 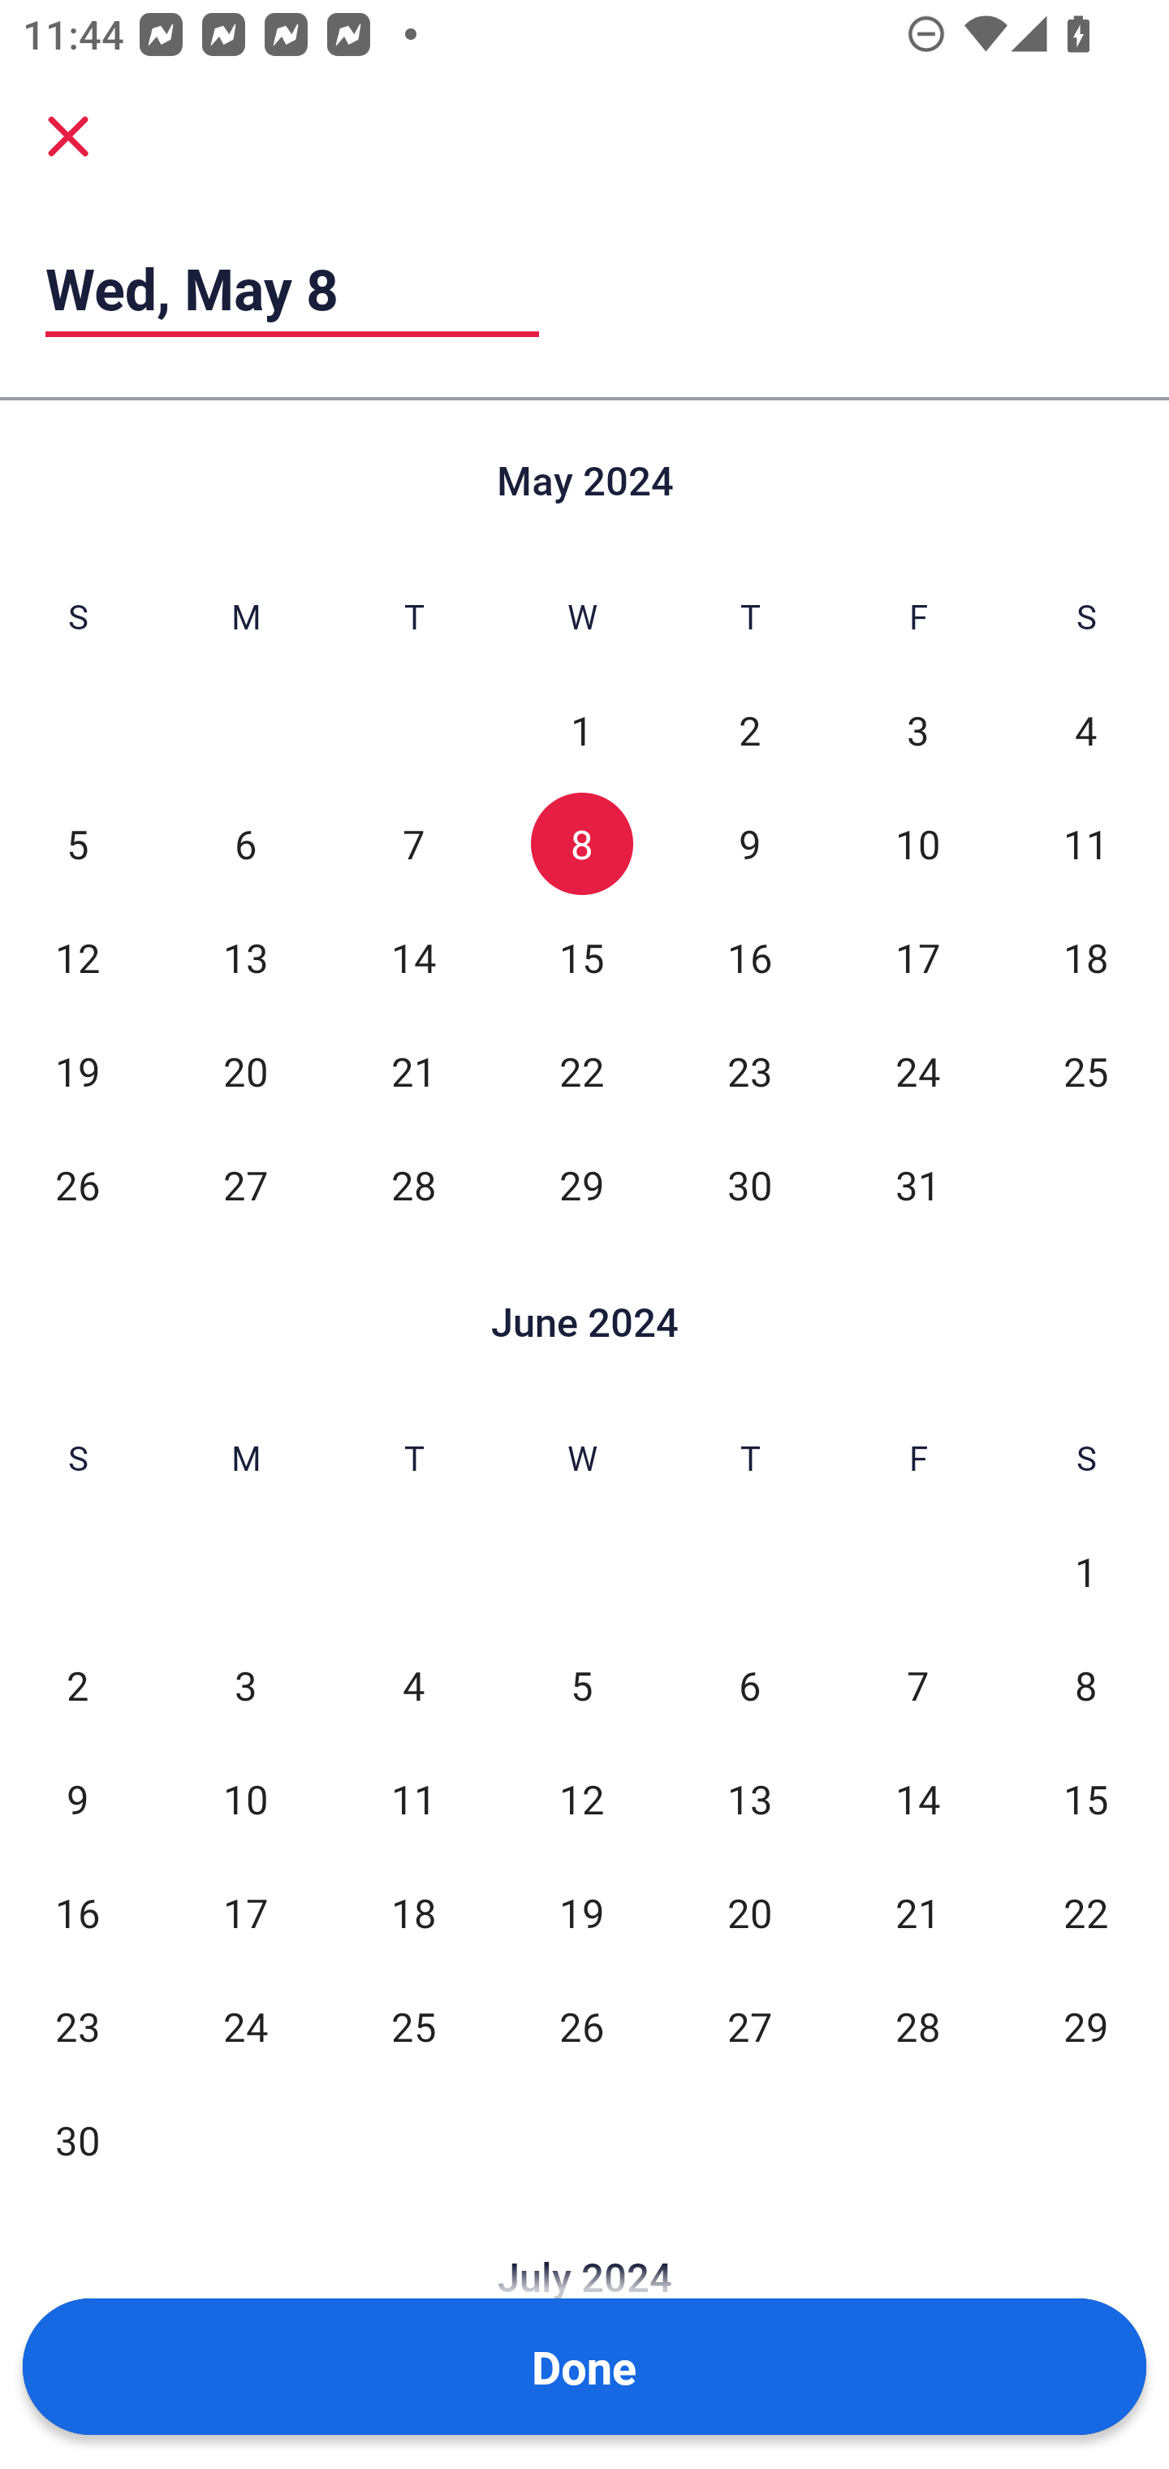 I want to click on 3 Fri, May 3, Not Selected, so click(x=917, y=730).